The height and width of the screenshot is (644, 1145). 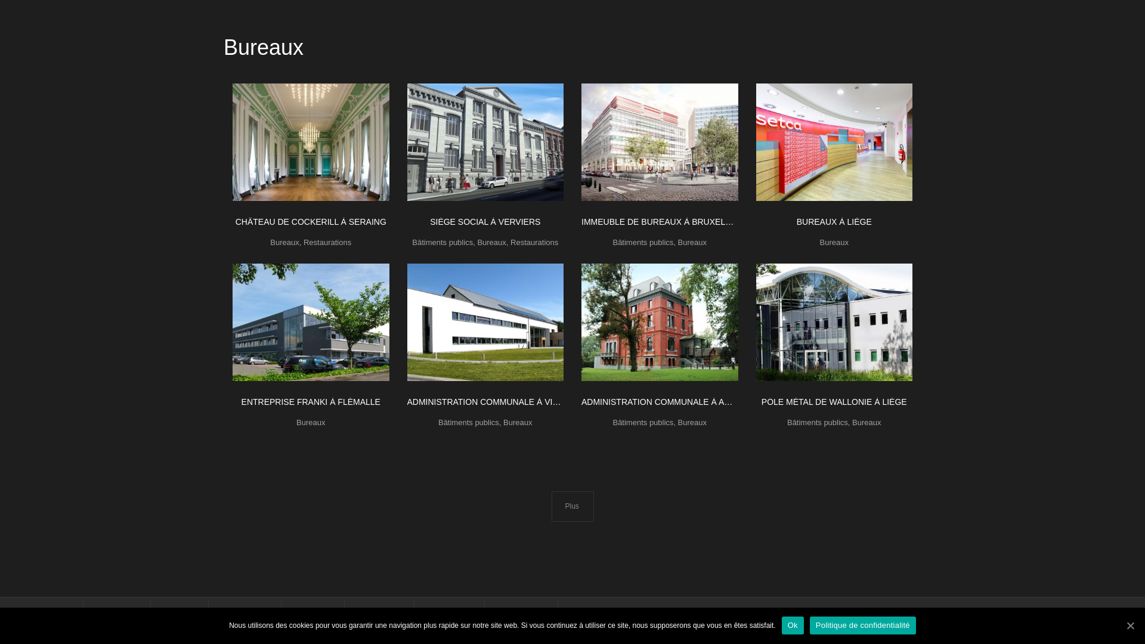 I want to click on Bureaux, so click(x=491, y=250).